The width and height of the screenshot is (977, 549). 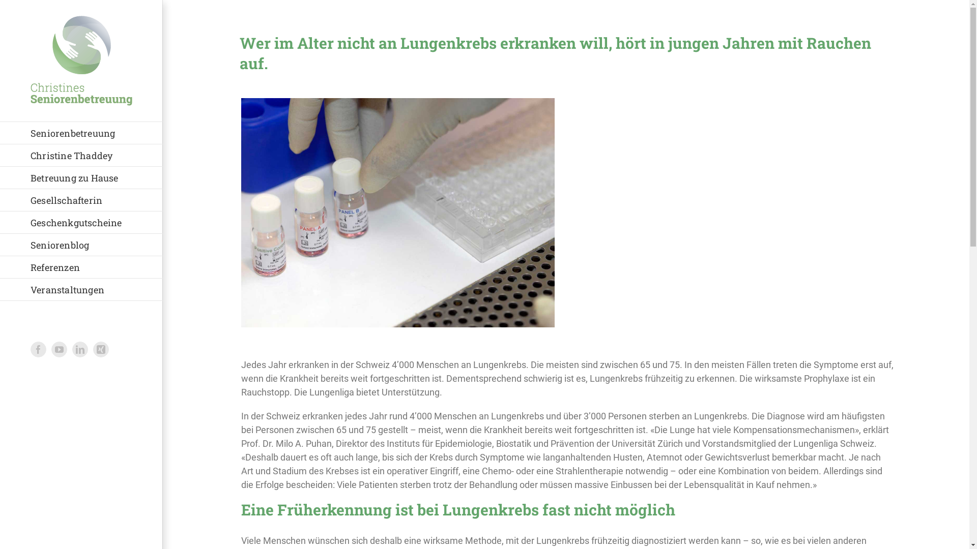 I want to click on Veranstaltungen, so click(x=81, y=290).